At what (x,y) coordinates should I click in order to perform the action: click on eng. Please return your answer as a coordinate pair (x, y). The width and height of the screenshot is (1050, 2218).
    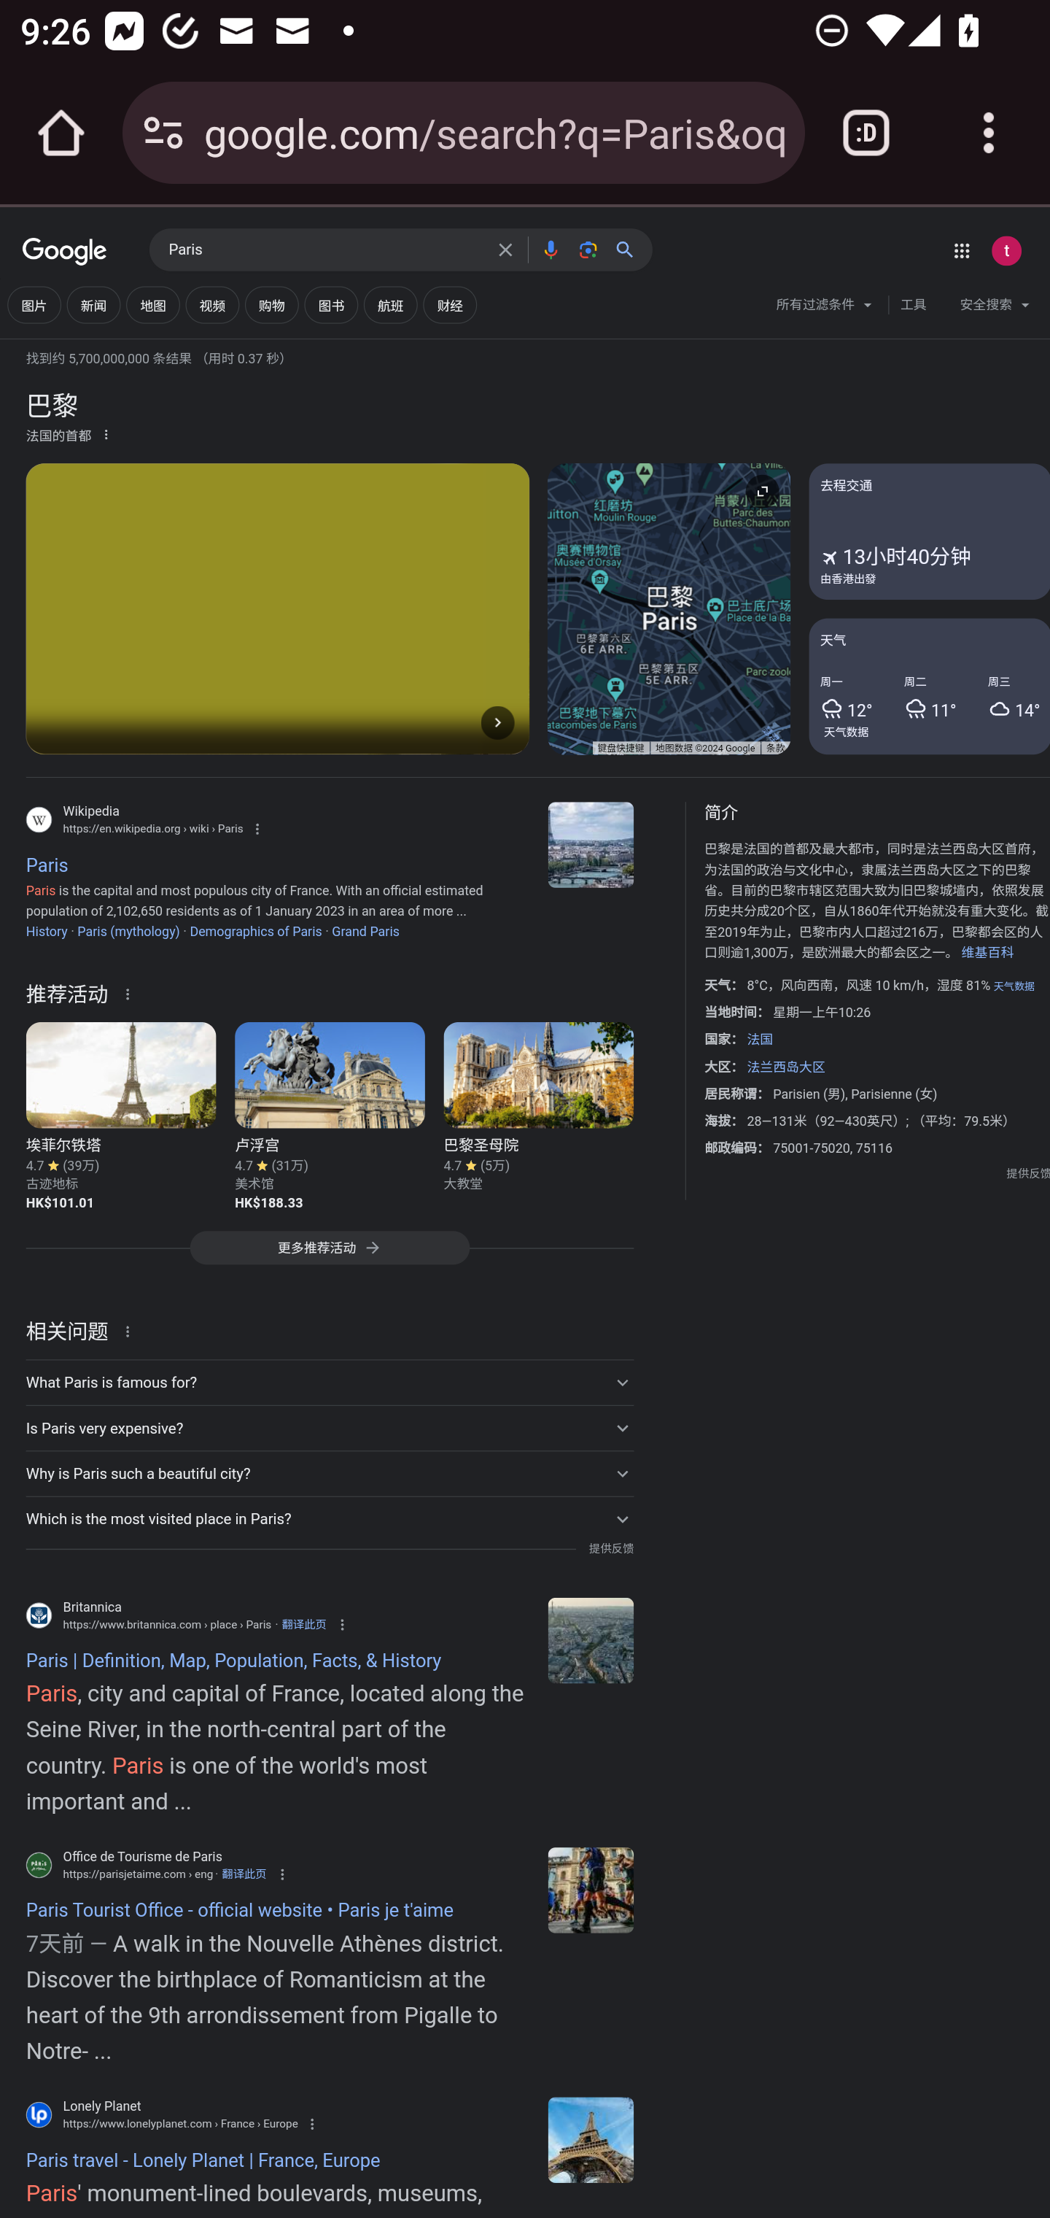
    Looking at the image, I should click on (591, 1890).